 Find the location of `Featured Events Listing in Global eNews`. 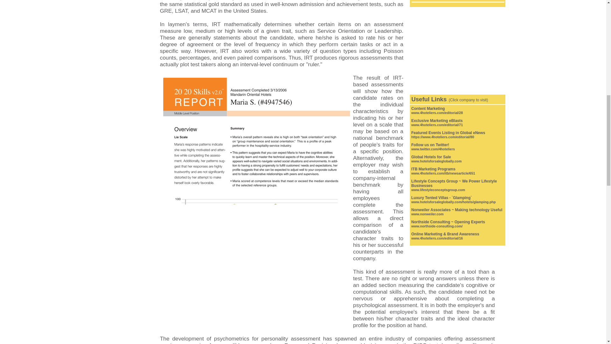

Featured Events Listing in Global eNews is located at coordinates (448, 133).